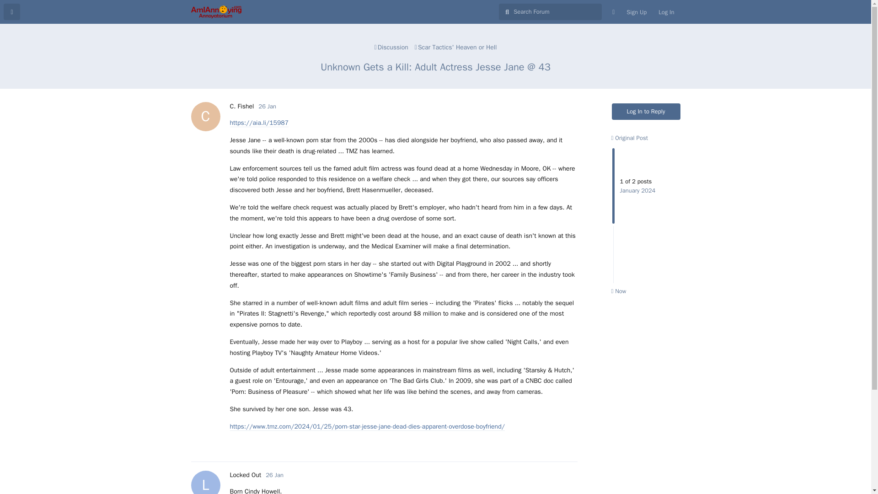 Image resolution: width=878 pixels, height=494 pixels. Describe the element at coordinates (391, 47) in the screenshot. I see `Log In to Reply` at that location.